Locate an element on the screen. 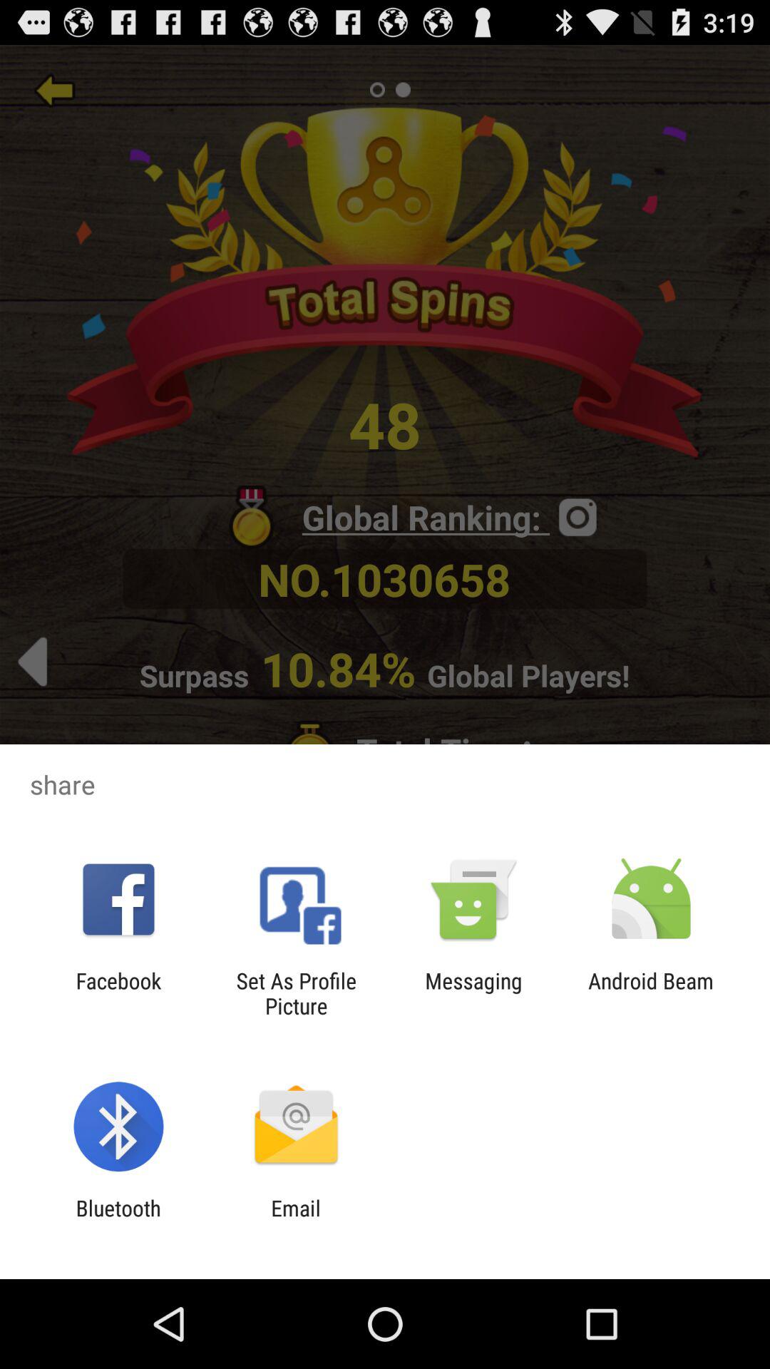 This screenshot has width=770, height=1369. turn off the messaging is located at coordinates (473, 993).